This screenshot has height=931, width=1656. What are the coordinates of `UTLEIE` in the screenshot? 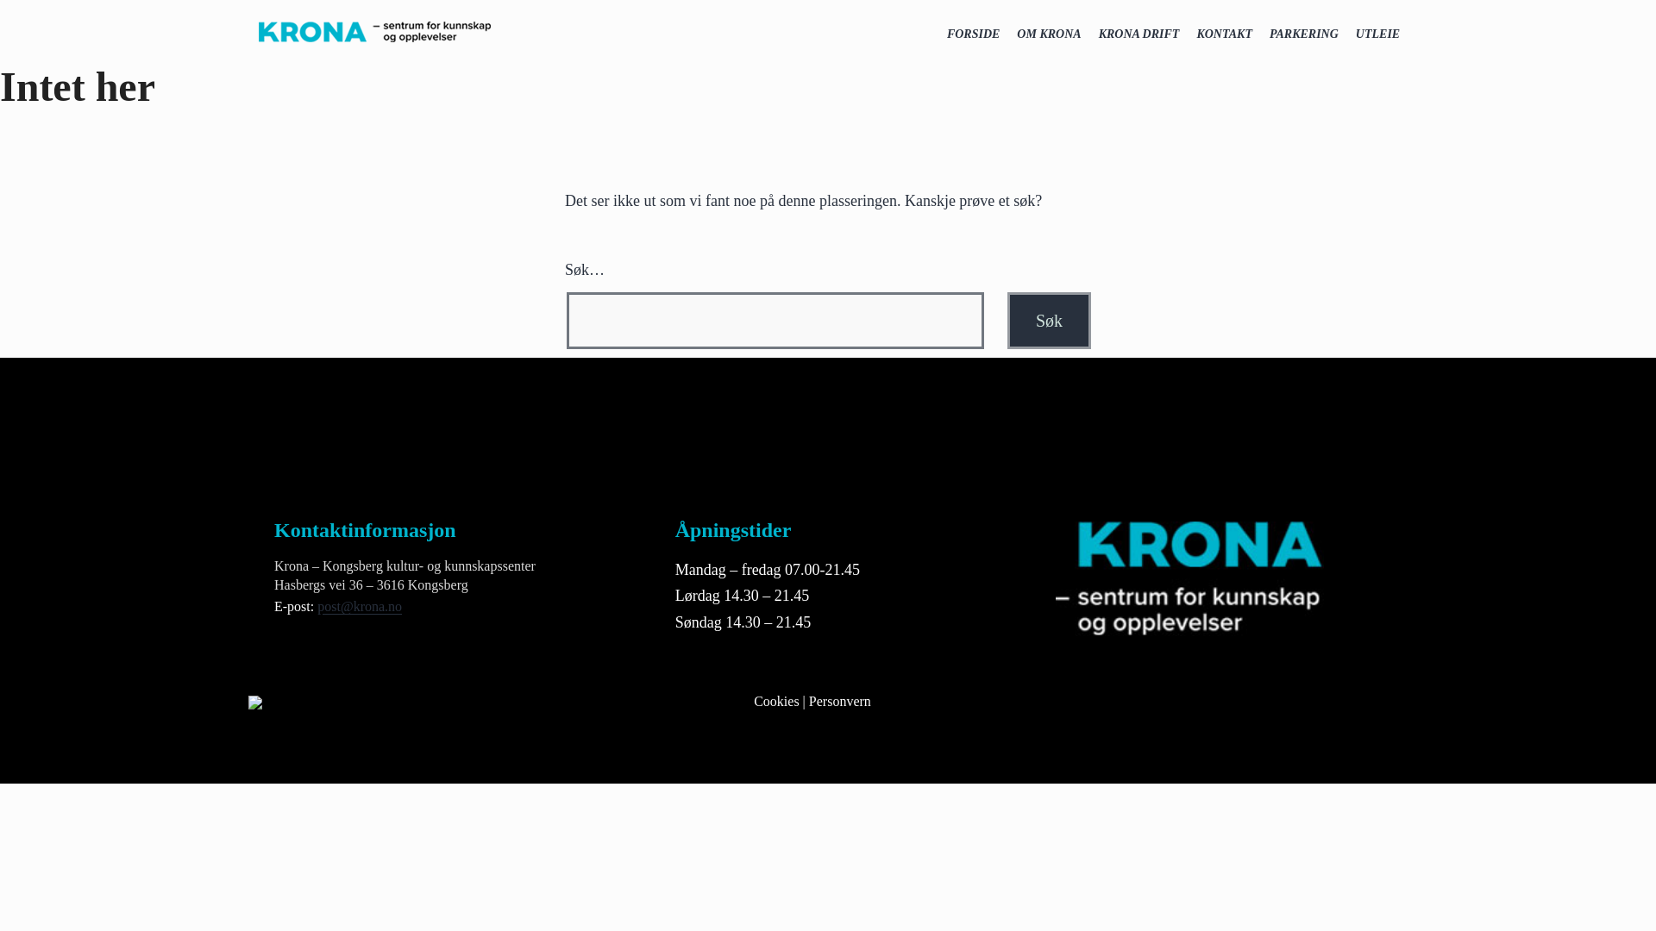 It's located at (1378, 34).